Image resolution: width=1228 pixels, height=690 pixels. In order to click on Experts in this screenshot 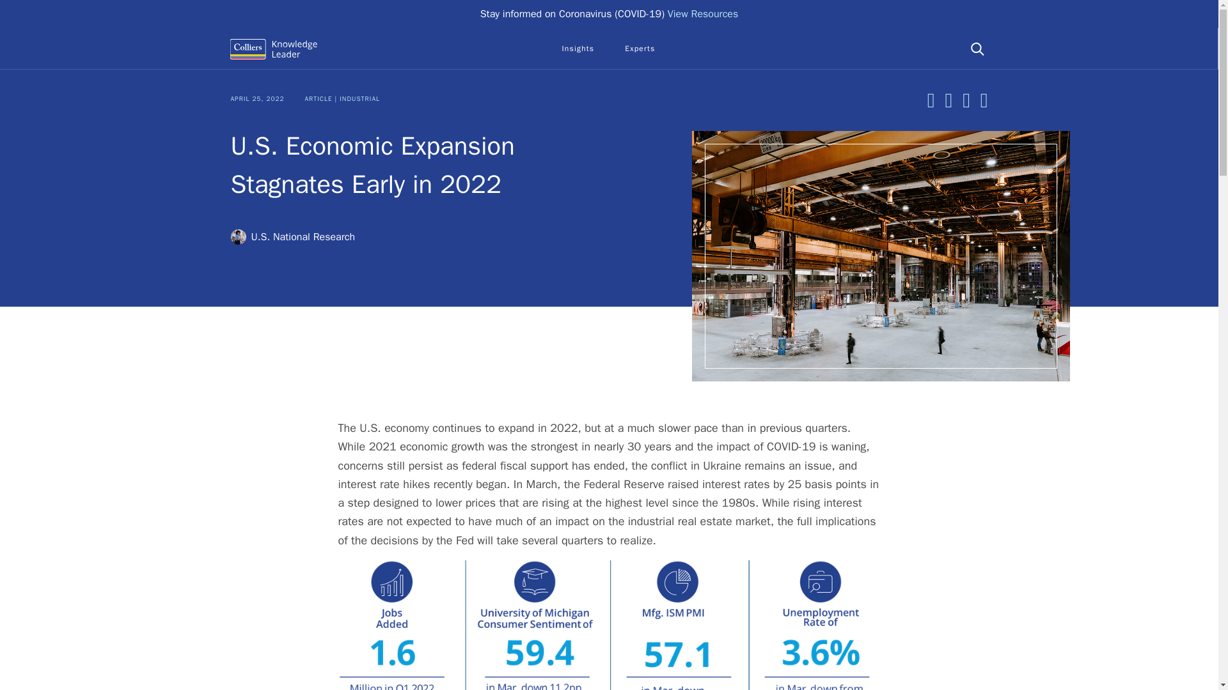, I will do `click(640, 49)`.